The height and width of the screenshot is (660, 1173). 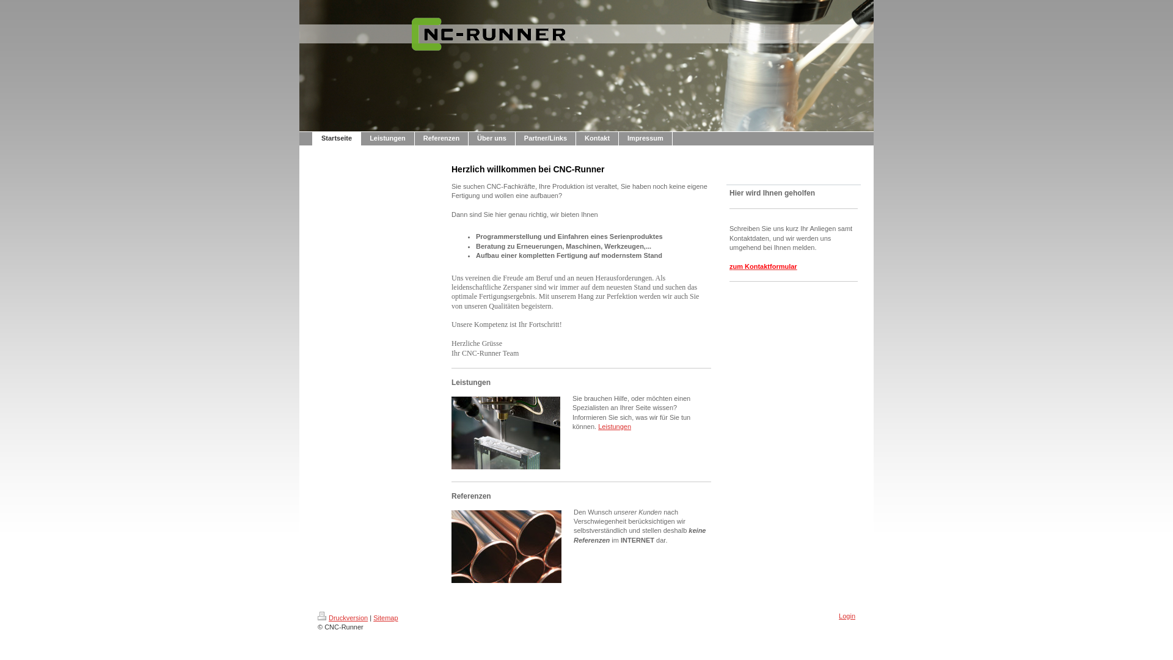 What do you see at coordinates (646, 139) in the screenshot?
I see `Impressum` at bounding box center [646, 139].